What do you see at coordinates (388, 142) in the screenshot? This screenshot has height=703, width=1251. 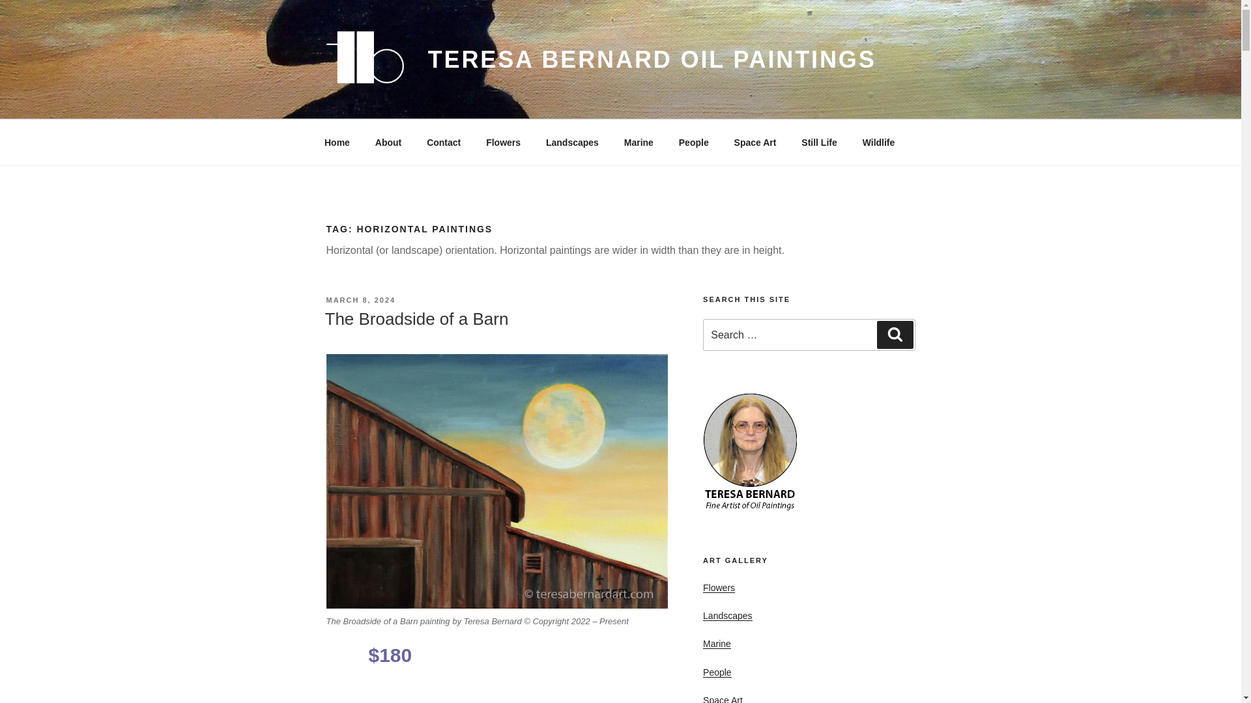 I see `About` at bounding box center [388, 142].